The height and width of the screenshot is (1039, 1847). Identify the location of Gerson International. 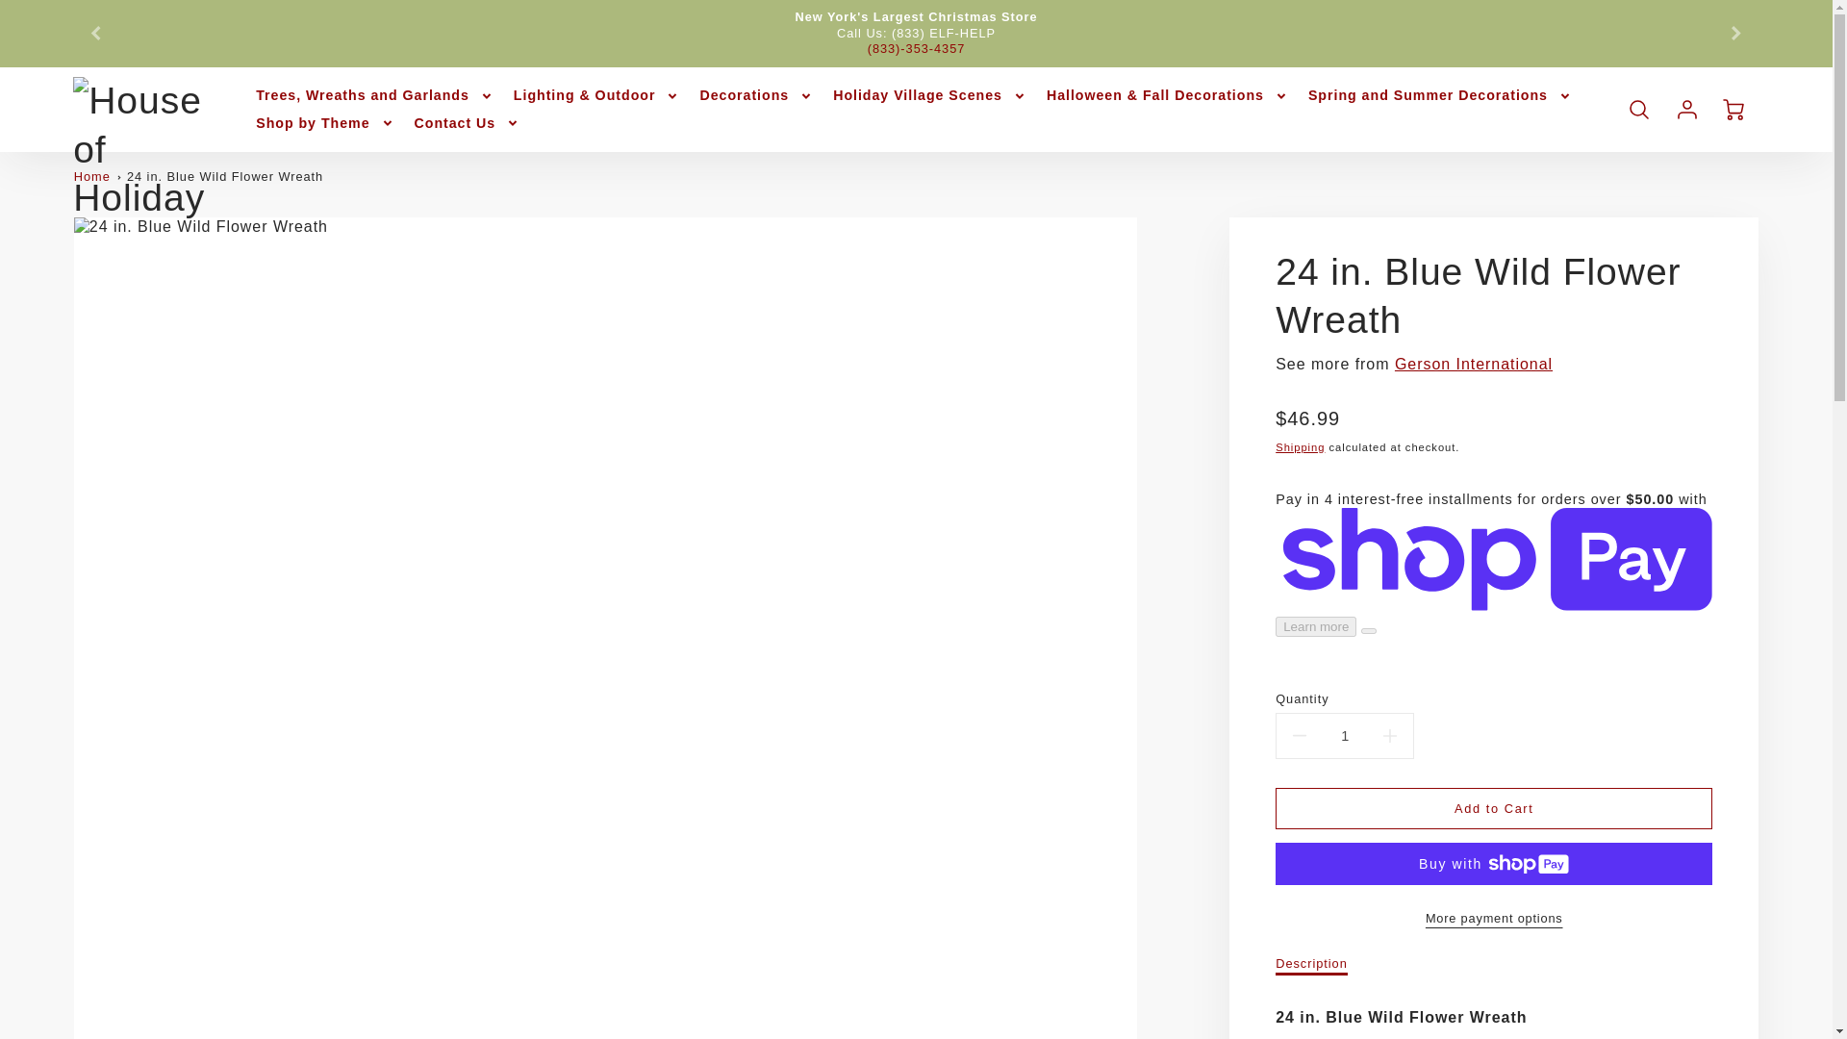
(1474, 364).